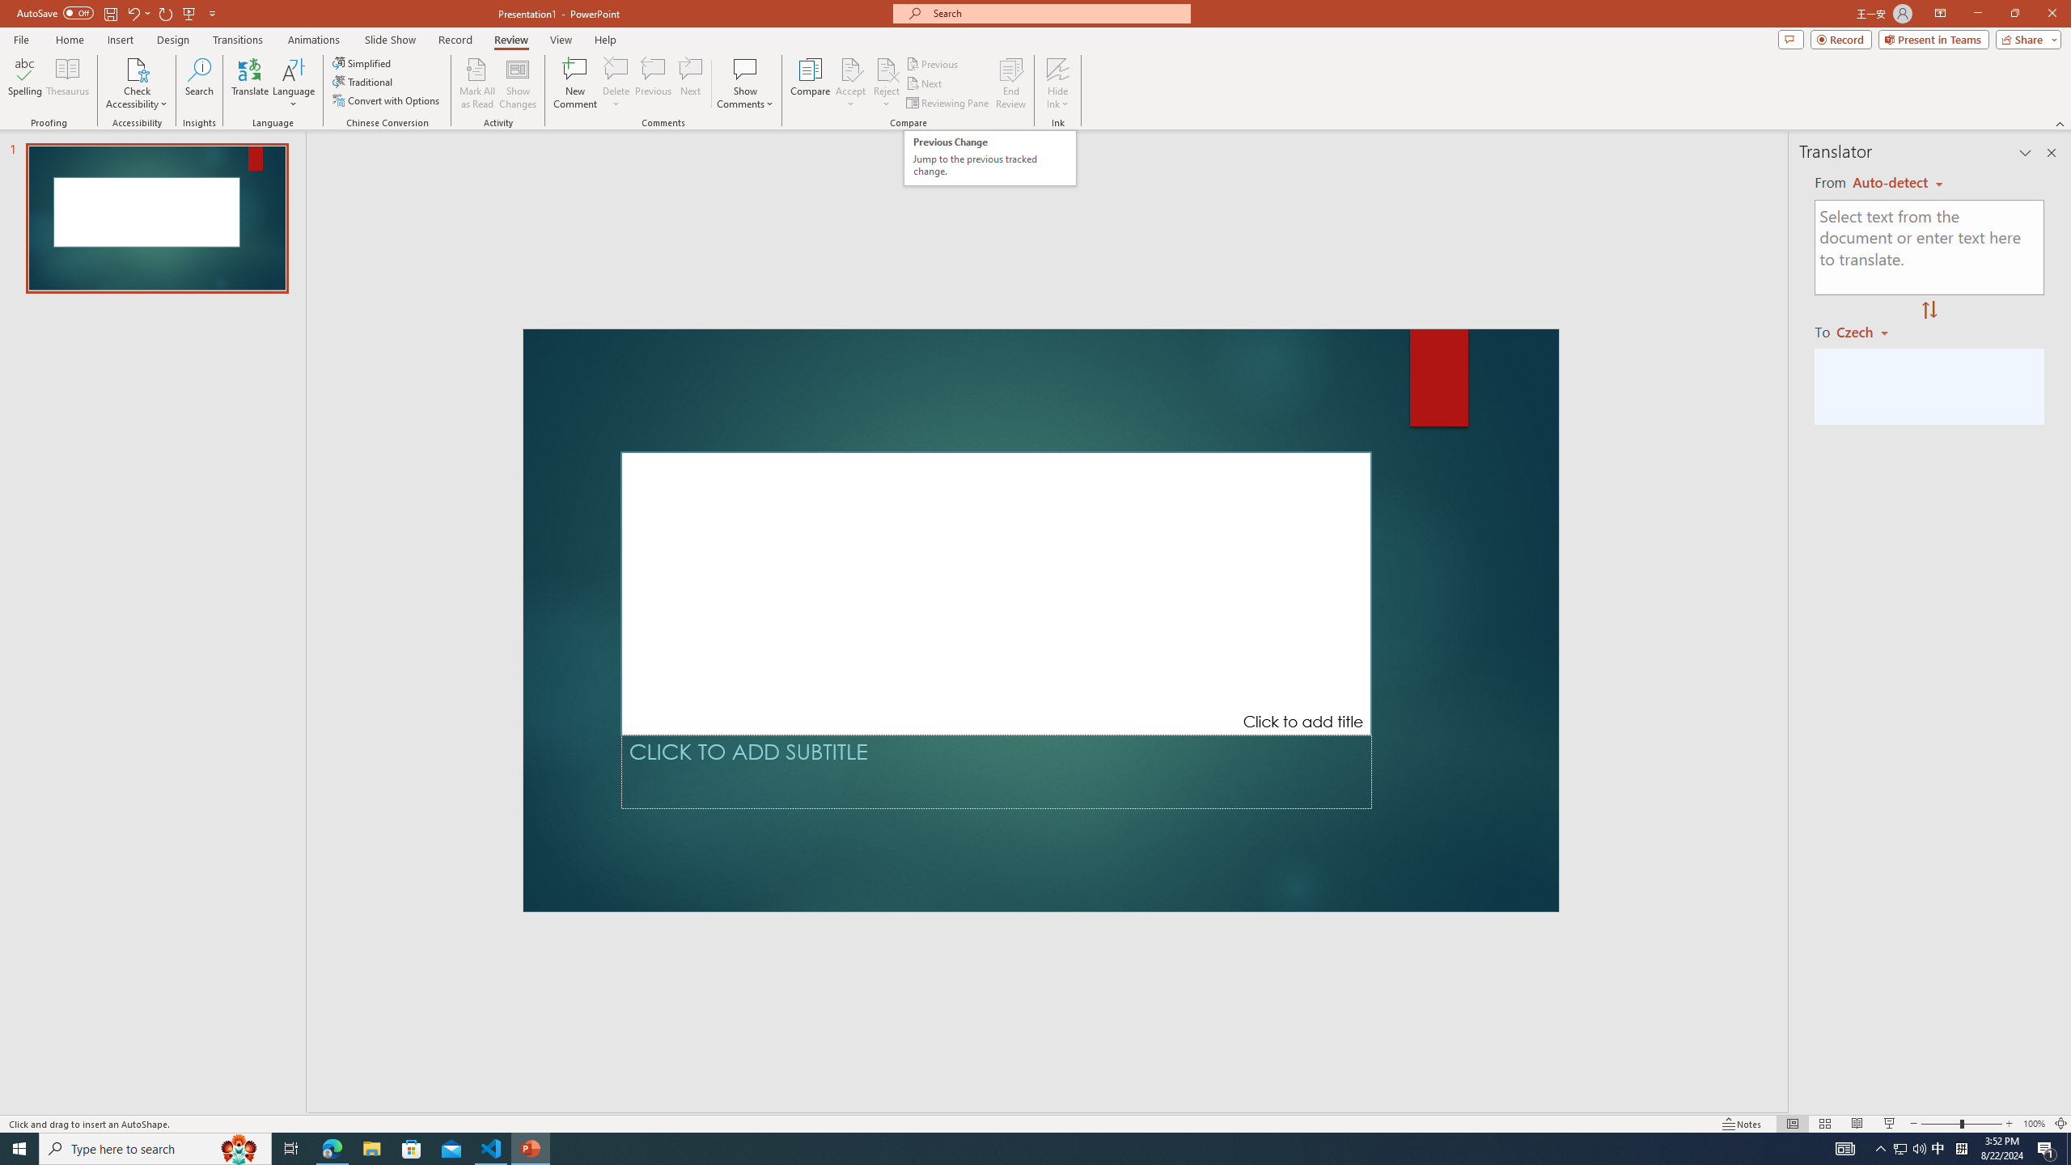 This screenshot has width=2071, height=1165. Describe the element at coordinates (66, 83) in the screenshot. I see `Thesaurus...` at that location.